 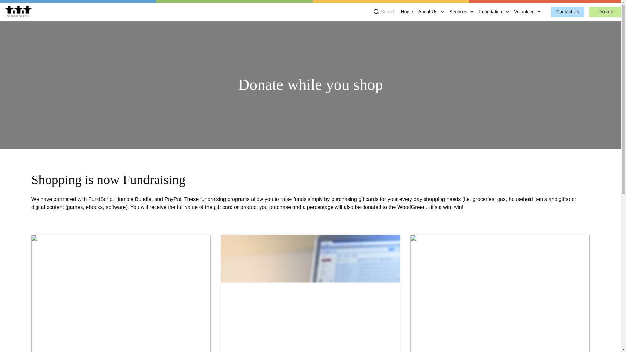 I want to click on Services, so click(x=458, y=11).